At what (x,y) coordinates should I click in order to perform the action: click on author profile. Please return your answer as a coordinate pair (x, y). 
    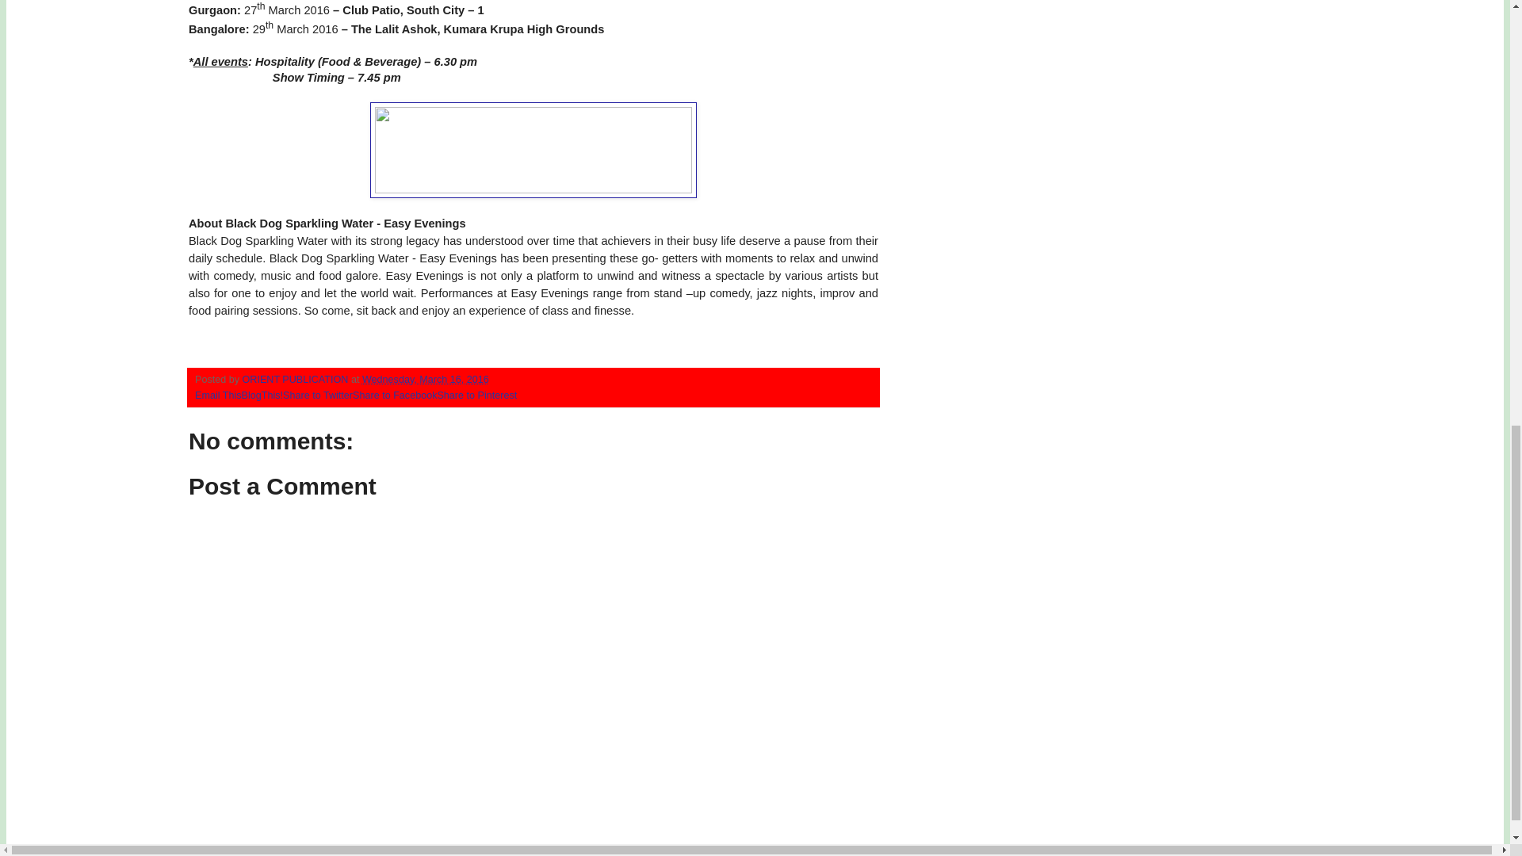
    Looking at the image, I should click on (296, 379).